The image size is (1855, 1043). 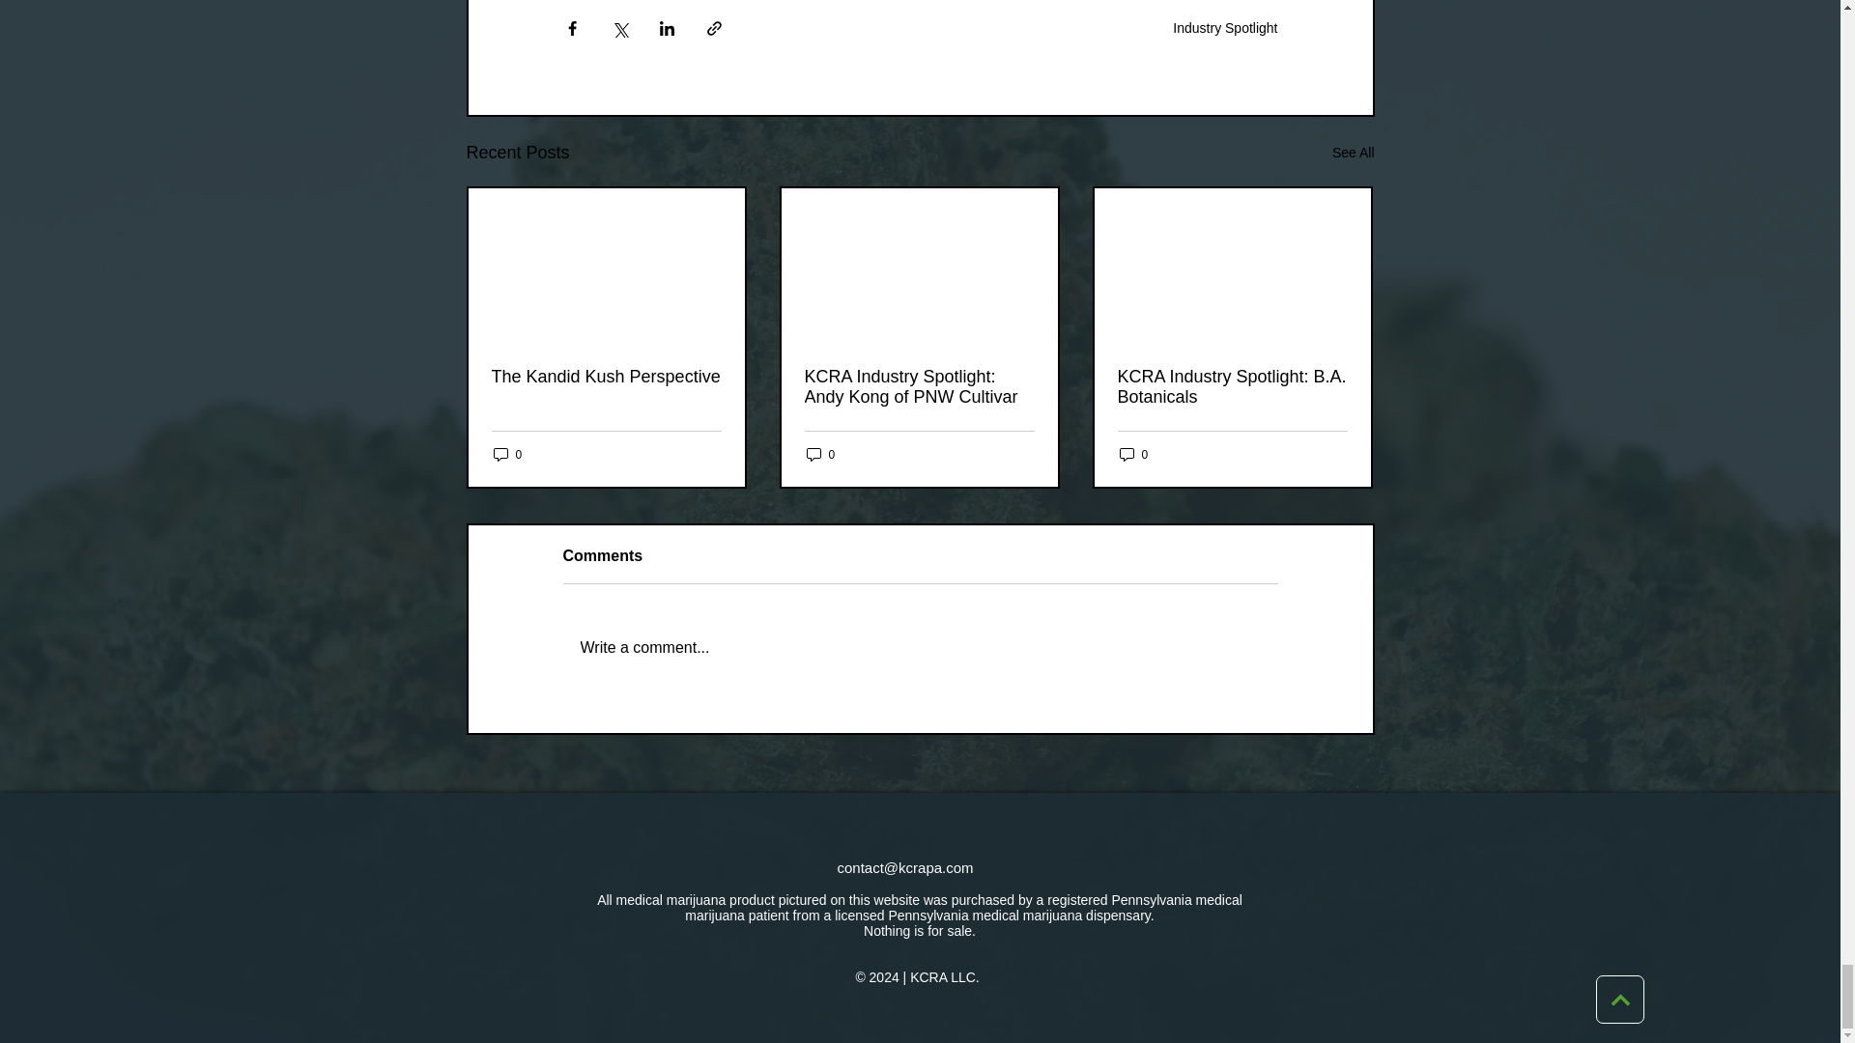 What do you see at coordinates (1225, 27) in the screenshot?
I see `Industry Spotlight` at bounding box center [1225, 27].